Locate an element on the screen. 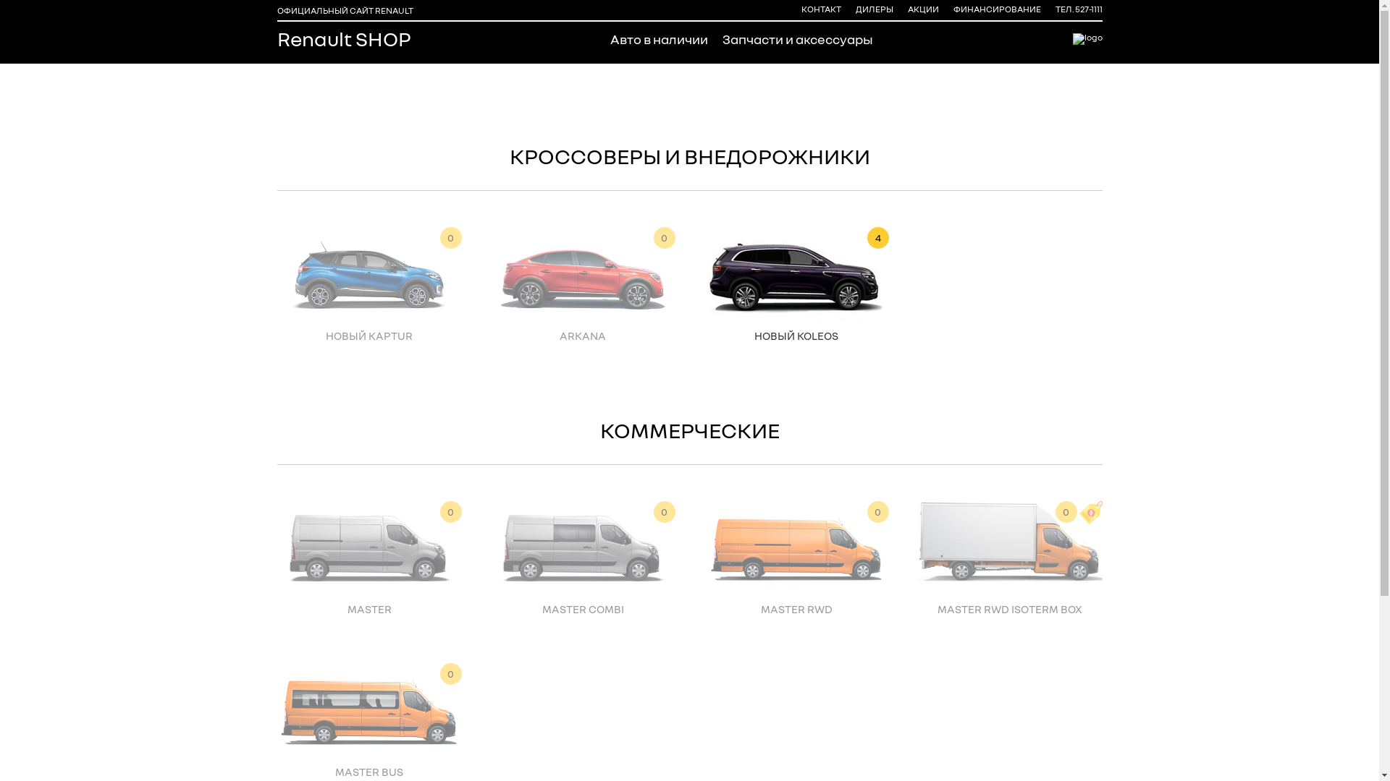  Renault SHOP is located at coordinates (343, 39).